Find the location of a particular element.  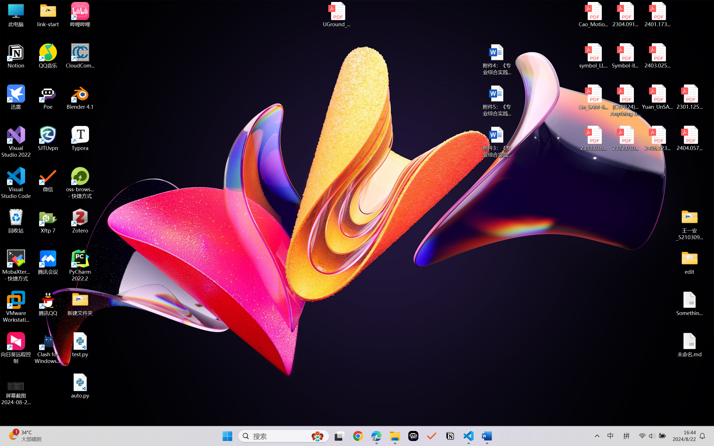

2304.09121v3.pdf is located at coordinates (625, 14).